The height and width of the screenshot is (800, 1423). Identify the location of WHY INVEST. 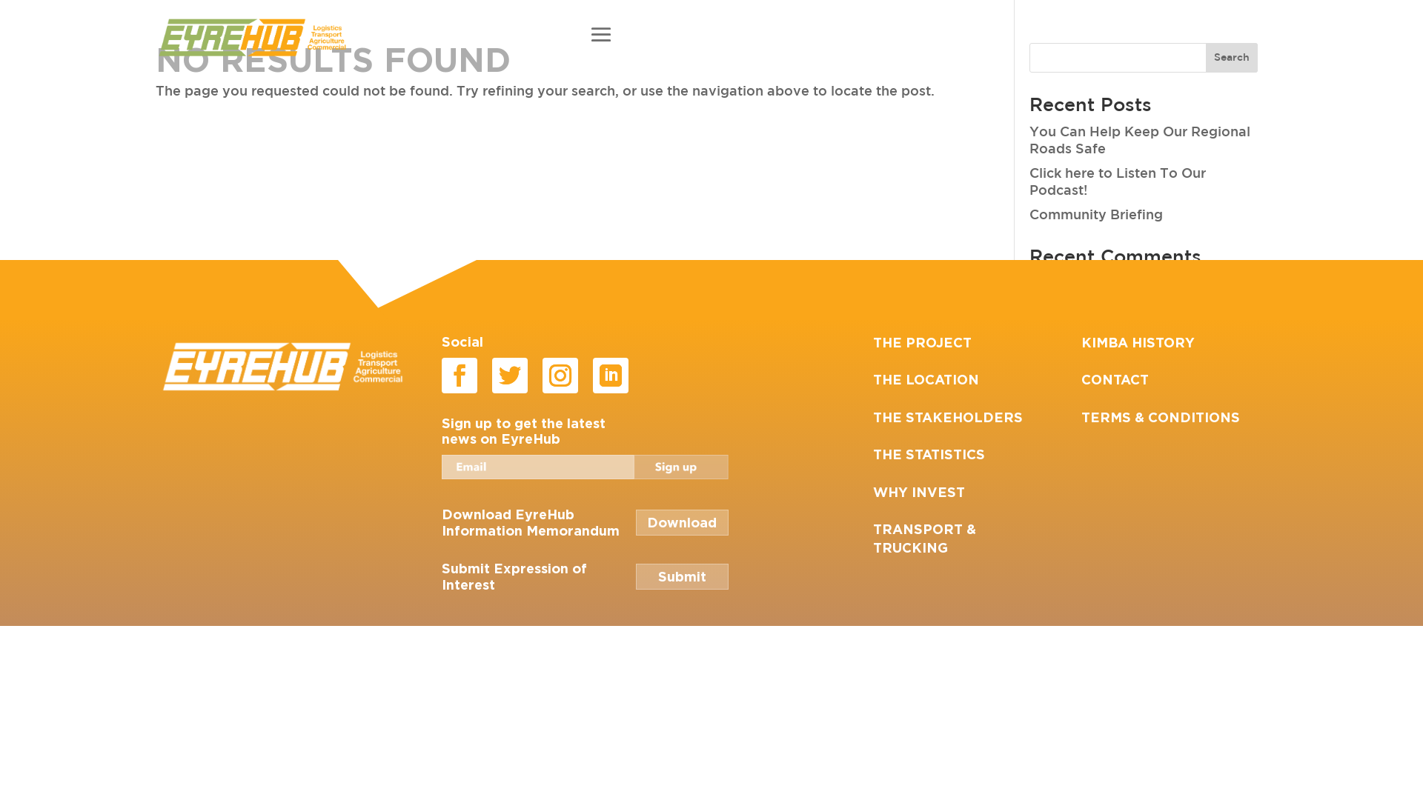
(919, 492).